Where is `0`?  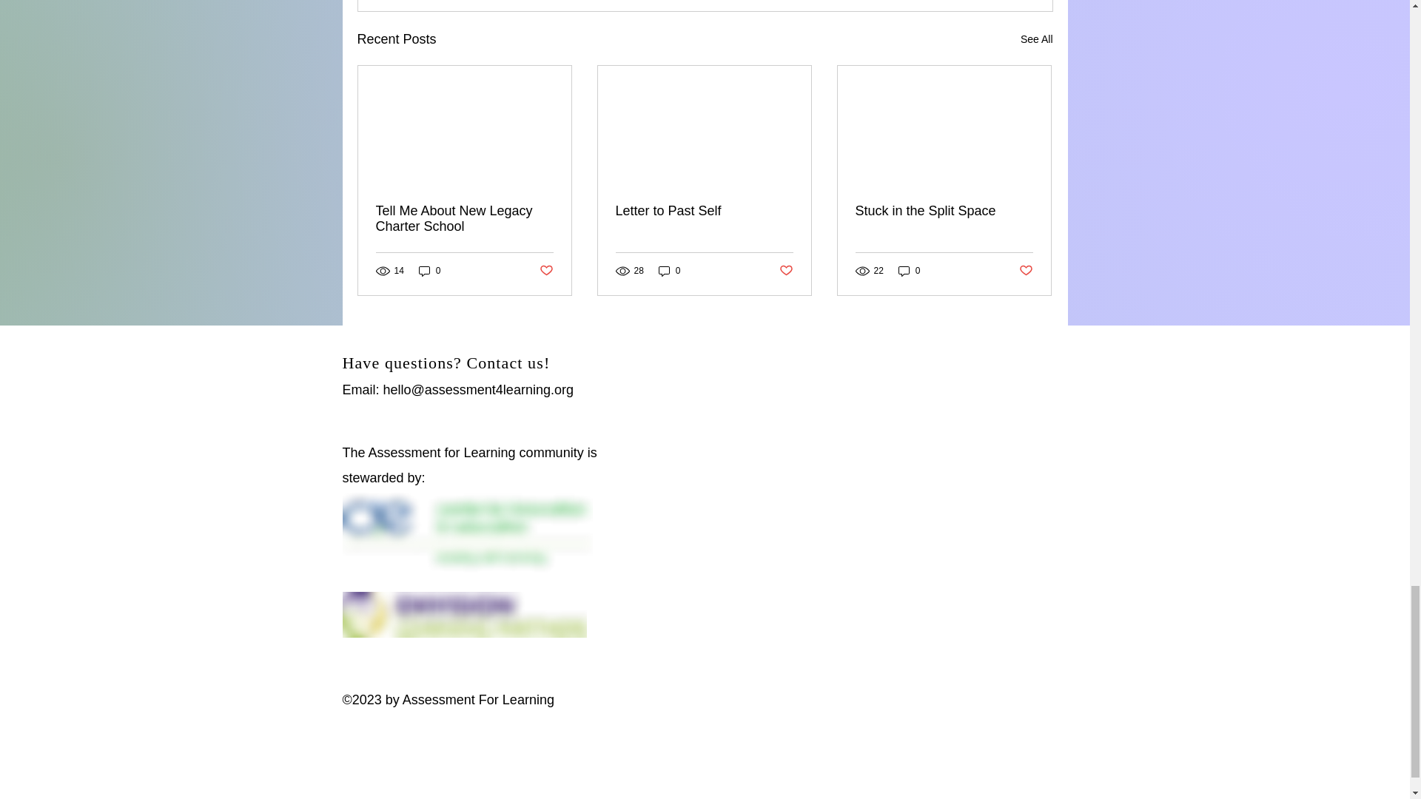 0 is located at coordinates (429, 271).